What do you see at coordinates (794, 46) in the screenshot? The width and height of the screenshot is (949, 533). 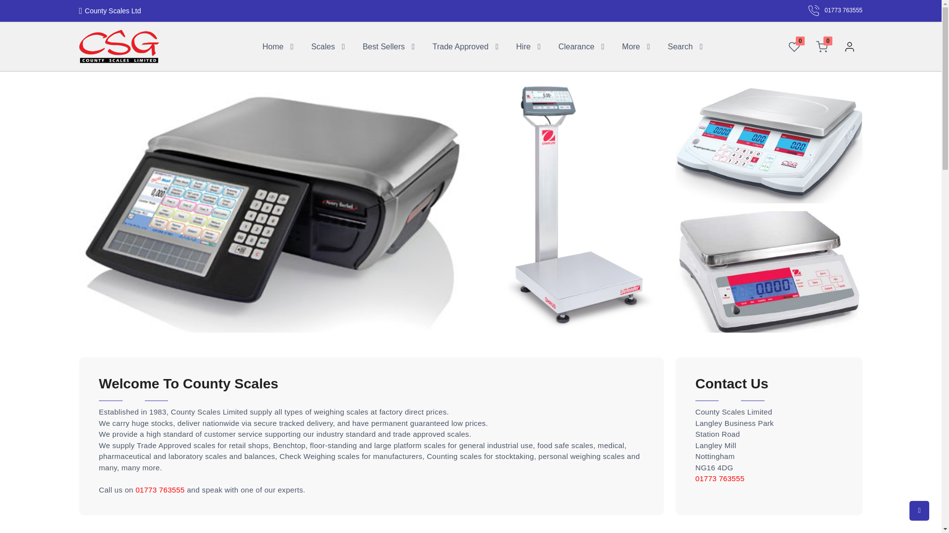 I see `0` at bounding box center [794, 46].